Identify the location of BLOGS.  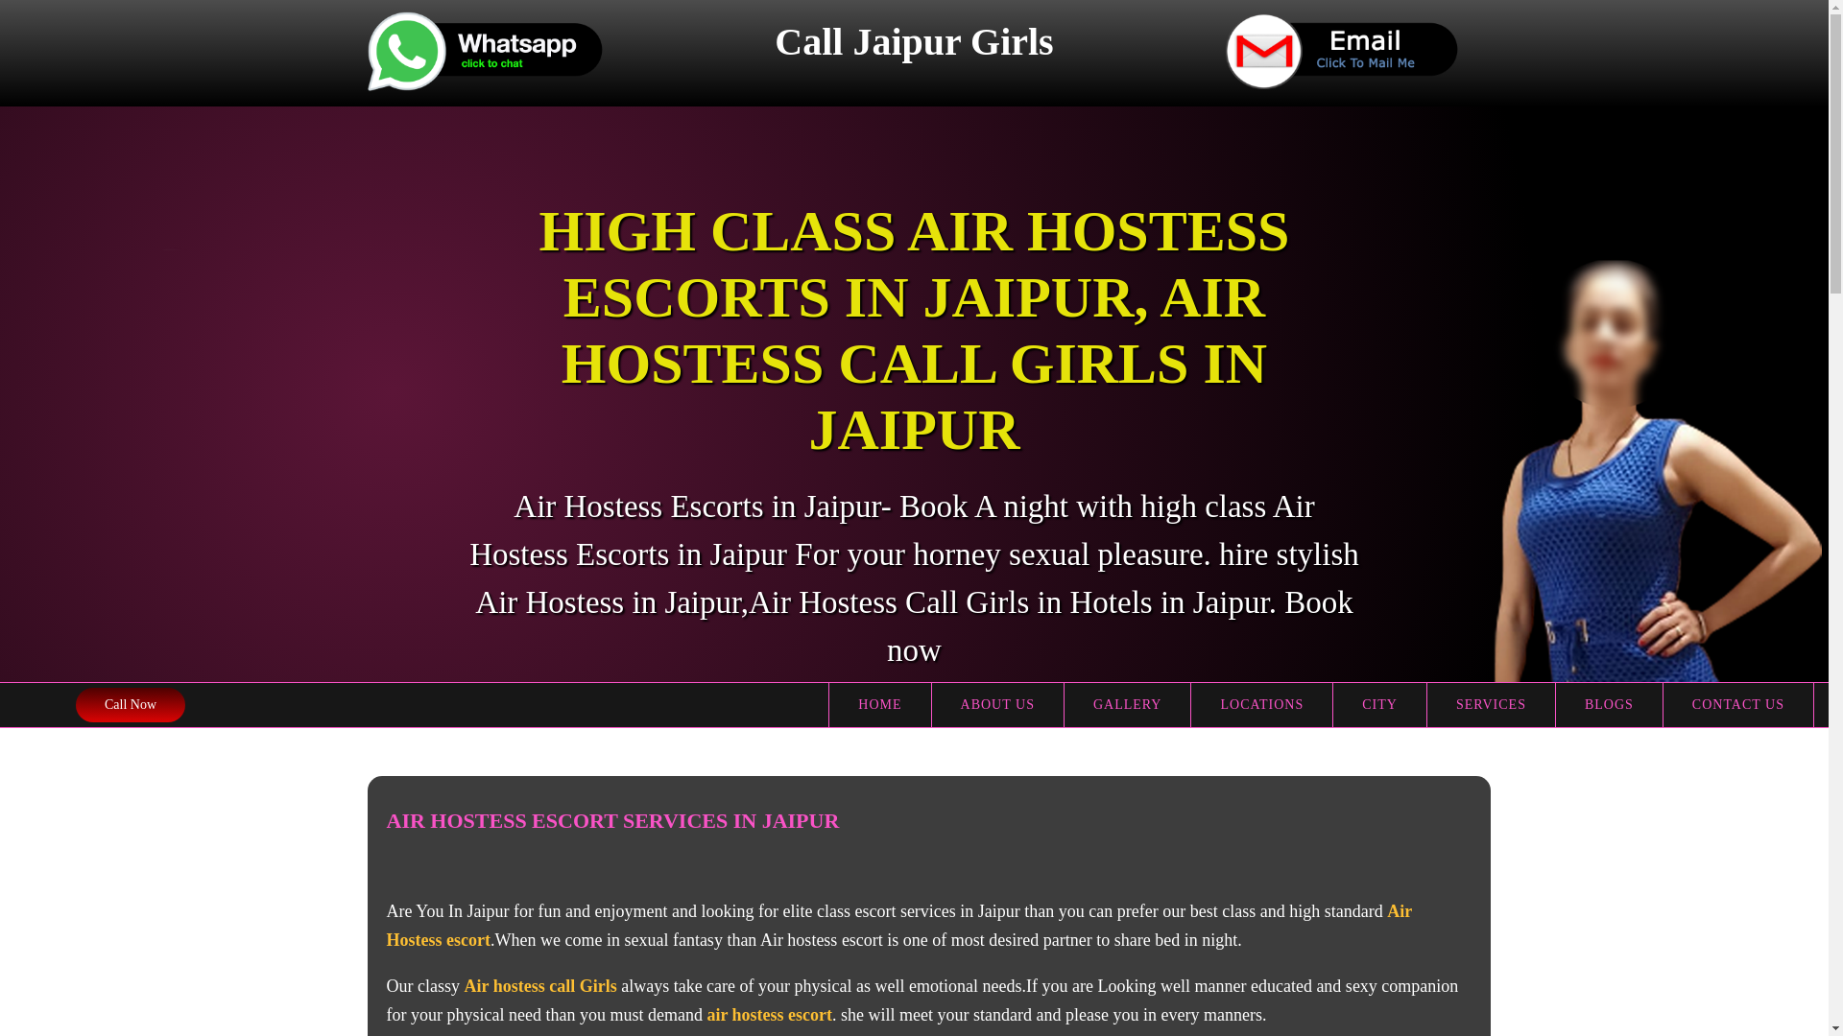
(1609, 704).